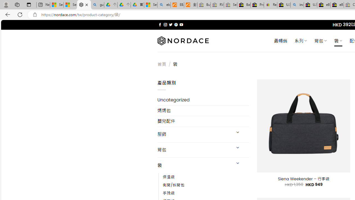  I want to click on including - Search, so click(297, 5).